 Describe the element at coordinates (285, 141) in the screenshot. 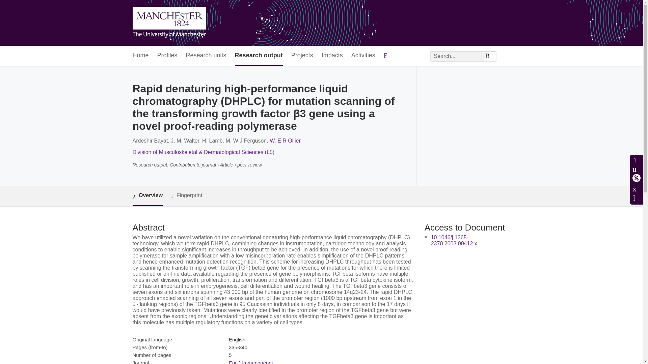

I see `W. E R Ollier` at that location.